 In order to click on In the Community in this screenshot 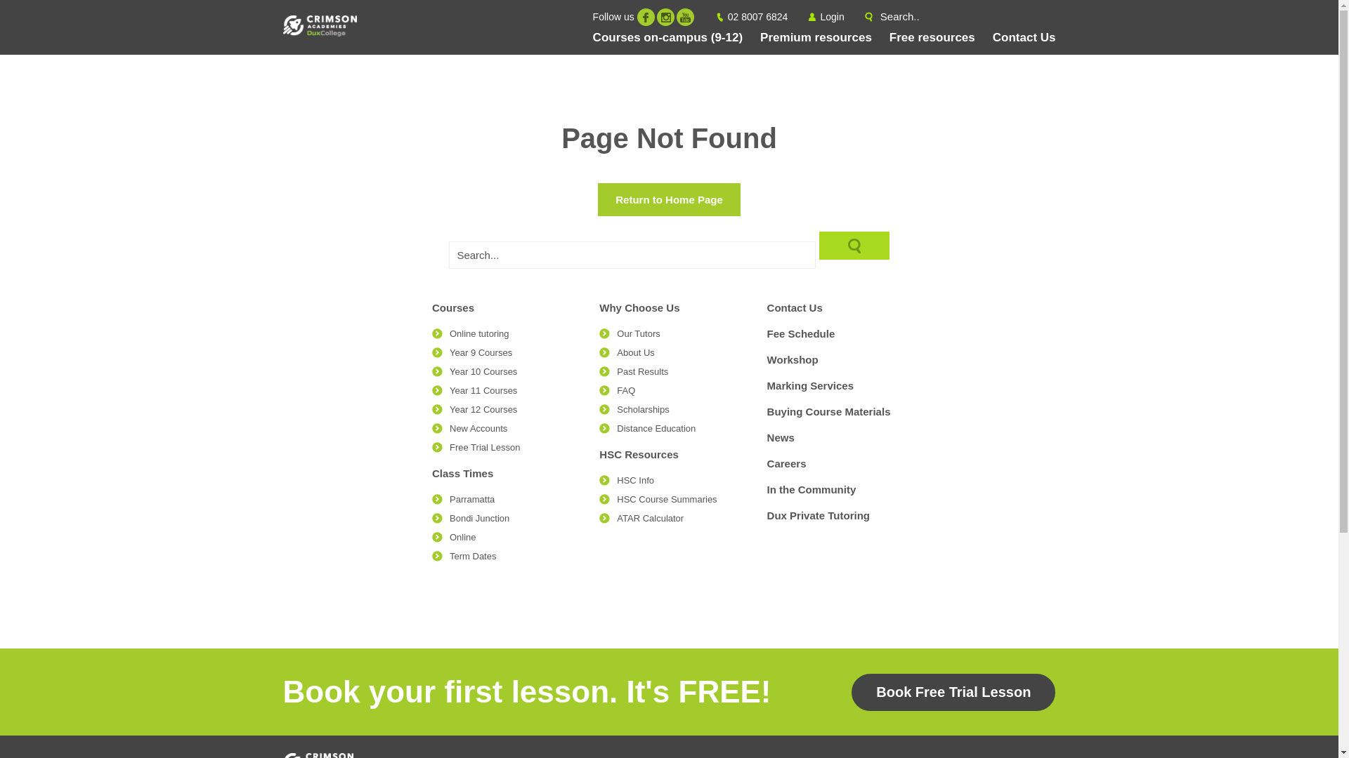, I will do `click(812, 490)`.